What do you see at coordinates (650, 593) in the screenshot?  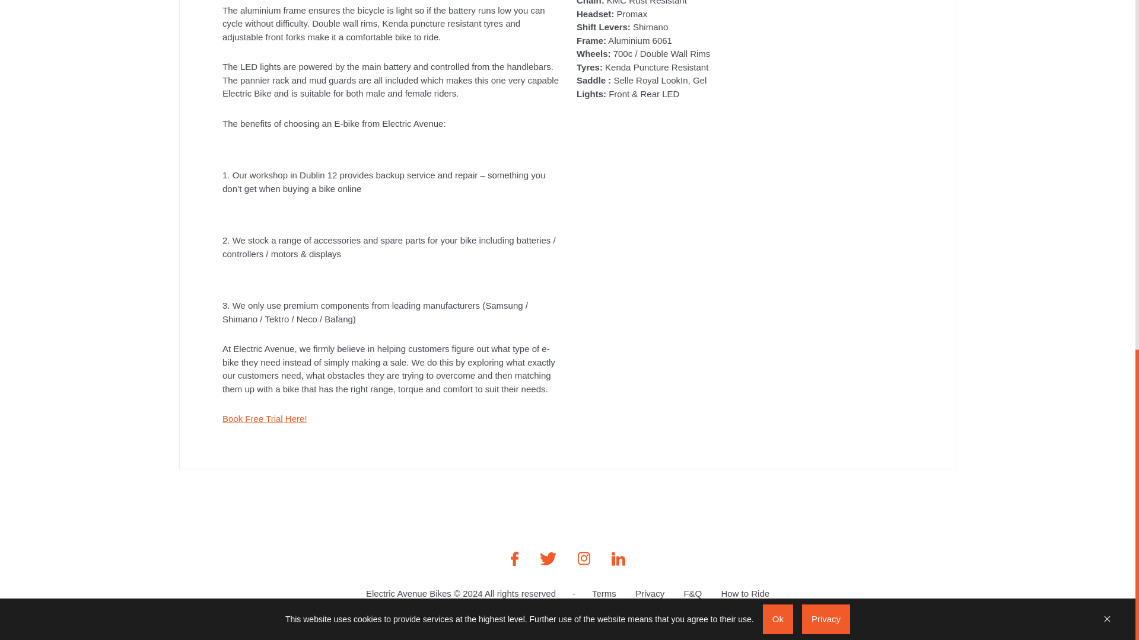 I see `Privacy` at bounding box center [650, 593].